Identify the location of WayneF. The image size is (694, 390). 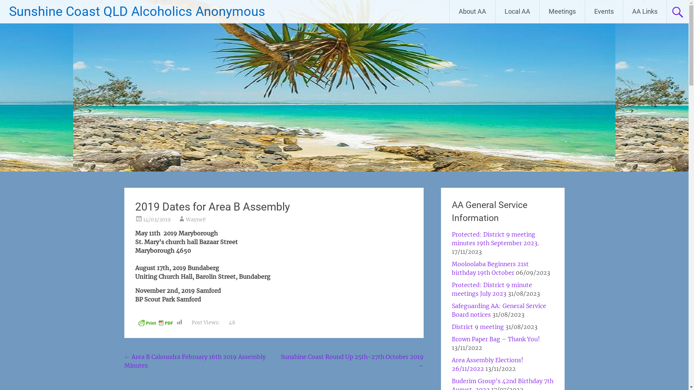
(196, 220).